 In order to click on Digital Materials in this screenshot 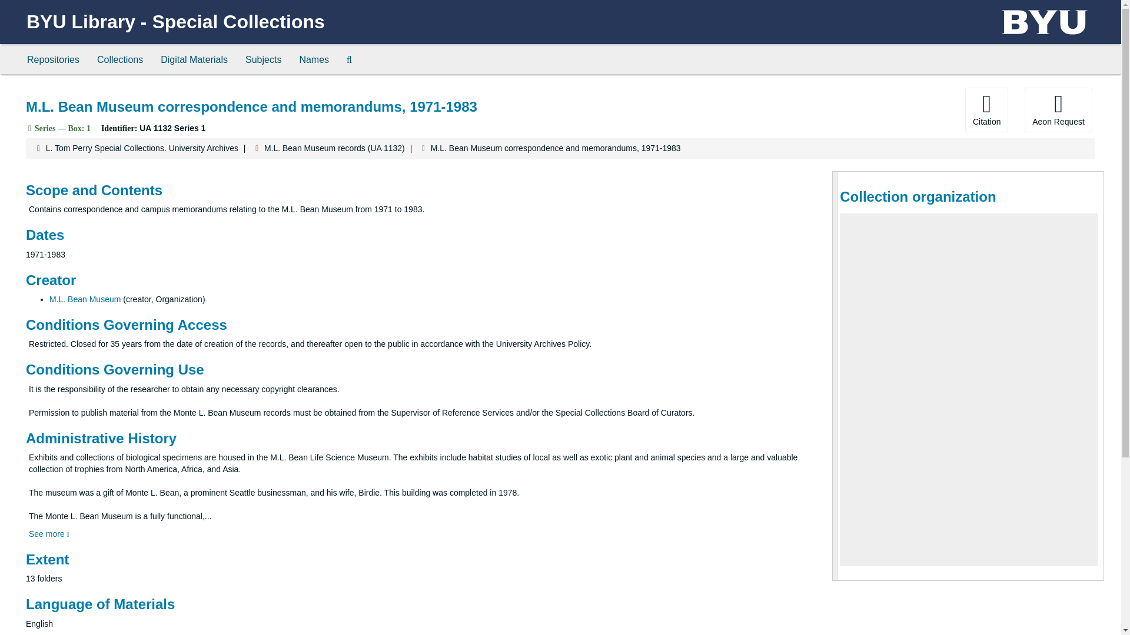, I will do `click(194, 60)`.